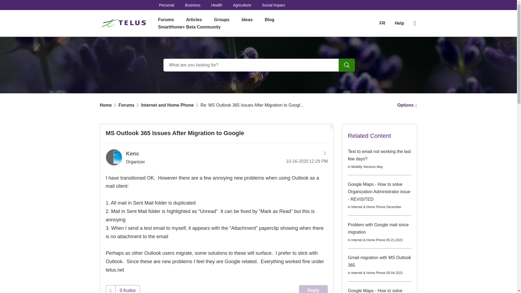 The image size is (521, 293). Describe the element at coordinates (193, 5) in the screenshot. I see `Business` at that location.